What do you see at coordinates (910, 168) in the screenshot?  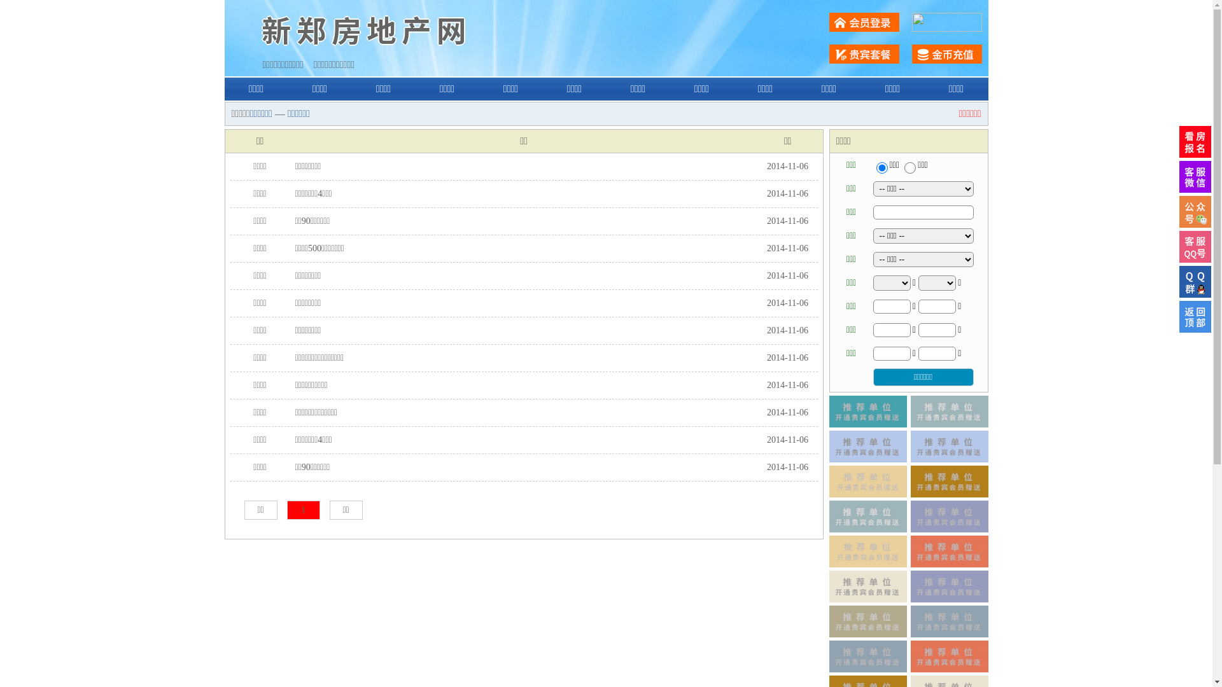 I see `chuzu` at bounding box center [910, 168].